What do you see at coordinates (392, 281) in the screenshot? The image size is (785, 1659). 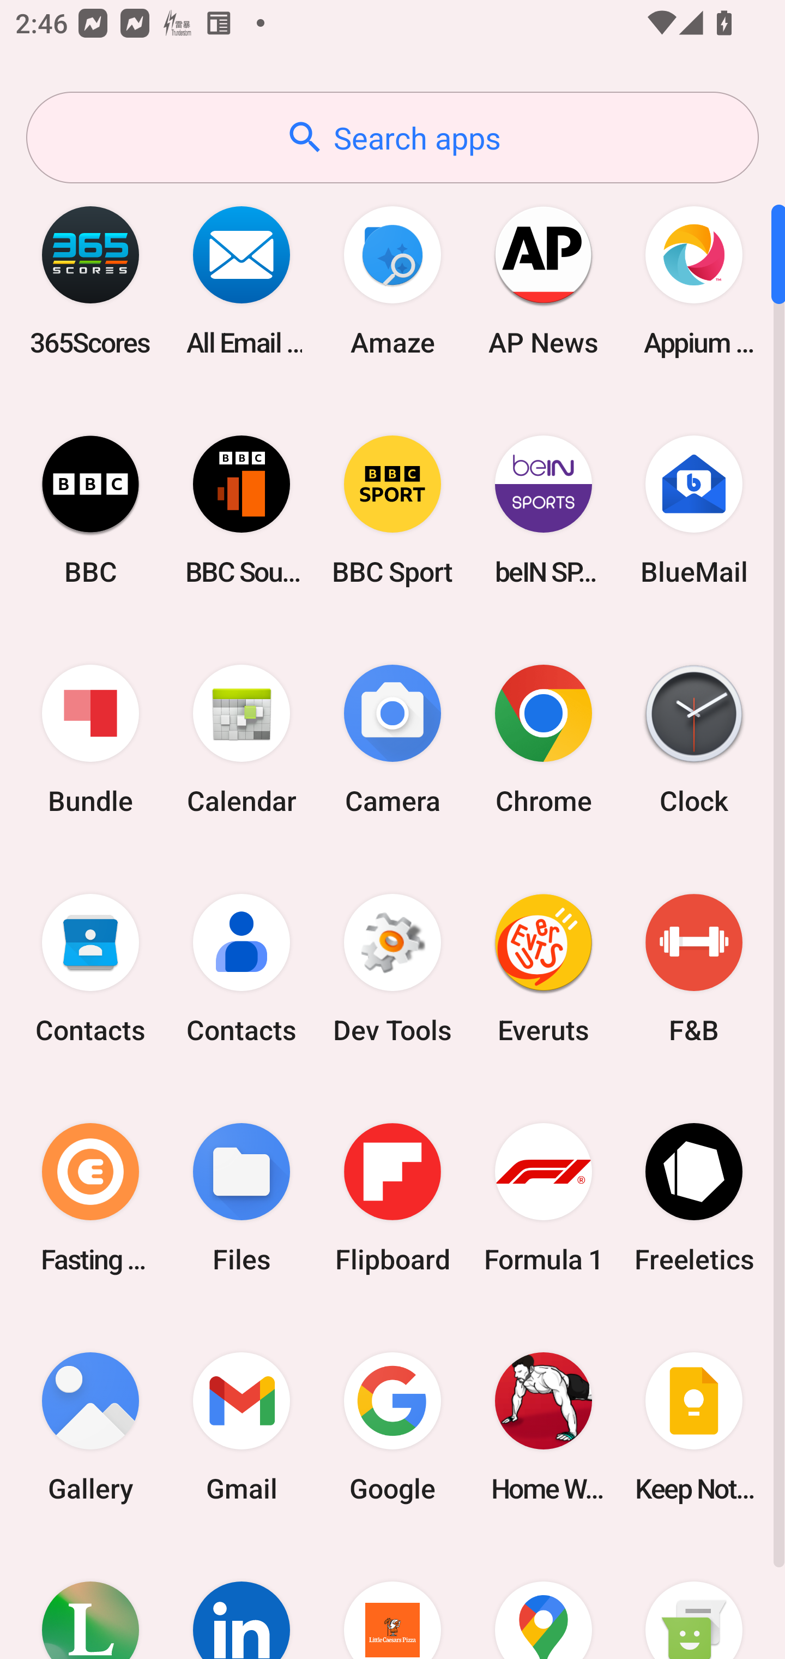 I see `Amaze` at bounding box center [392, 281].